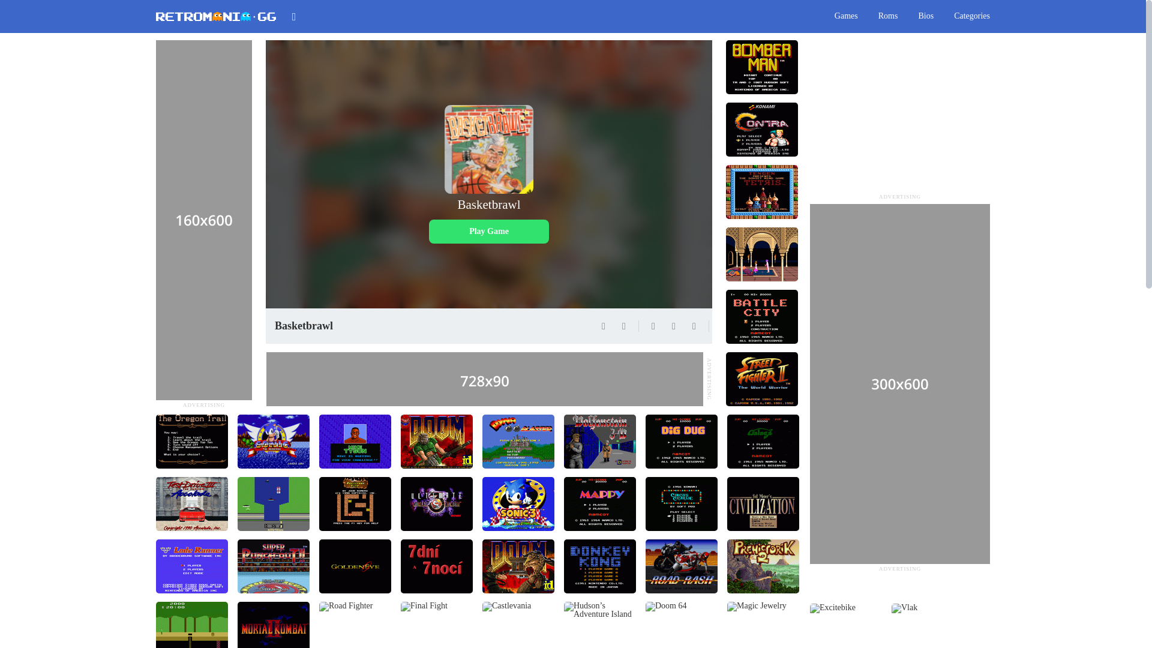 Image resolution: width=1152 pixels, height=648 pixels. Describe the element at coordinates (926, 16) in the screenshot. I see `Bios` at that location.